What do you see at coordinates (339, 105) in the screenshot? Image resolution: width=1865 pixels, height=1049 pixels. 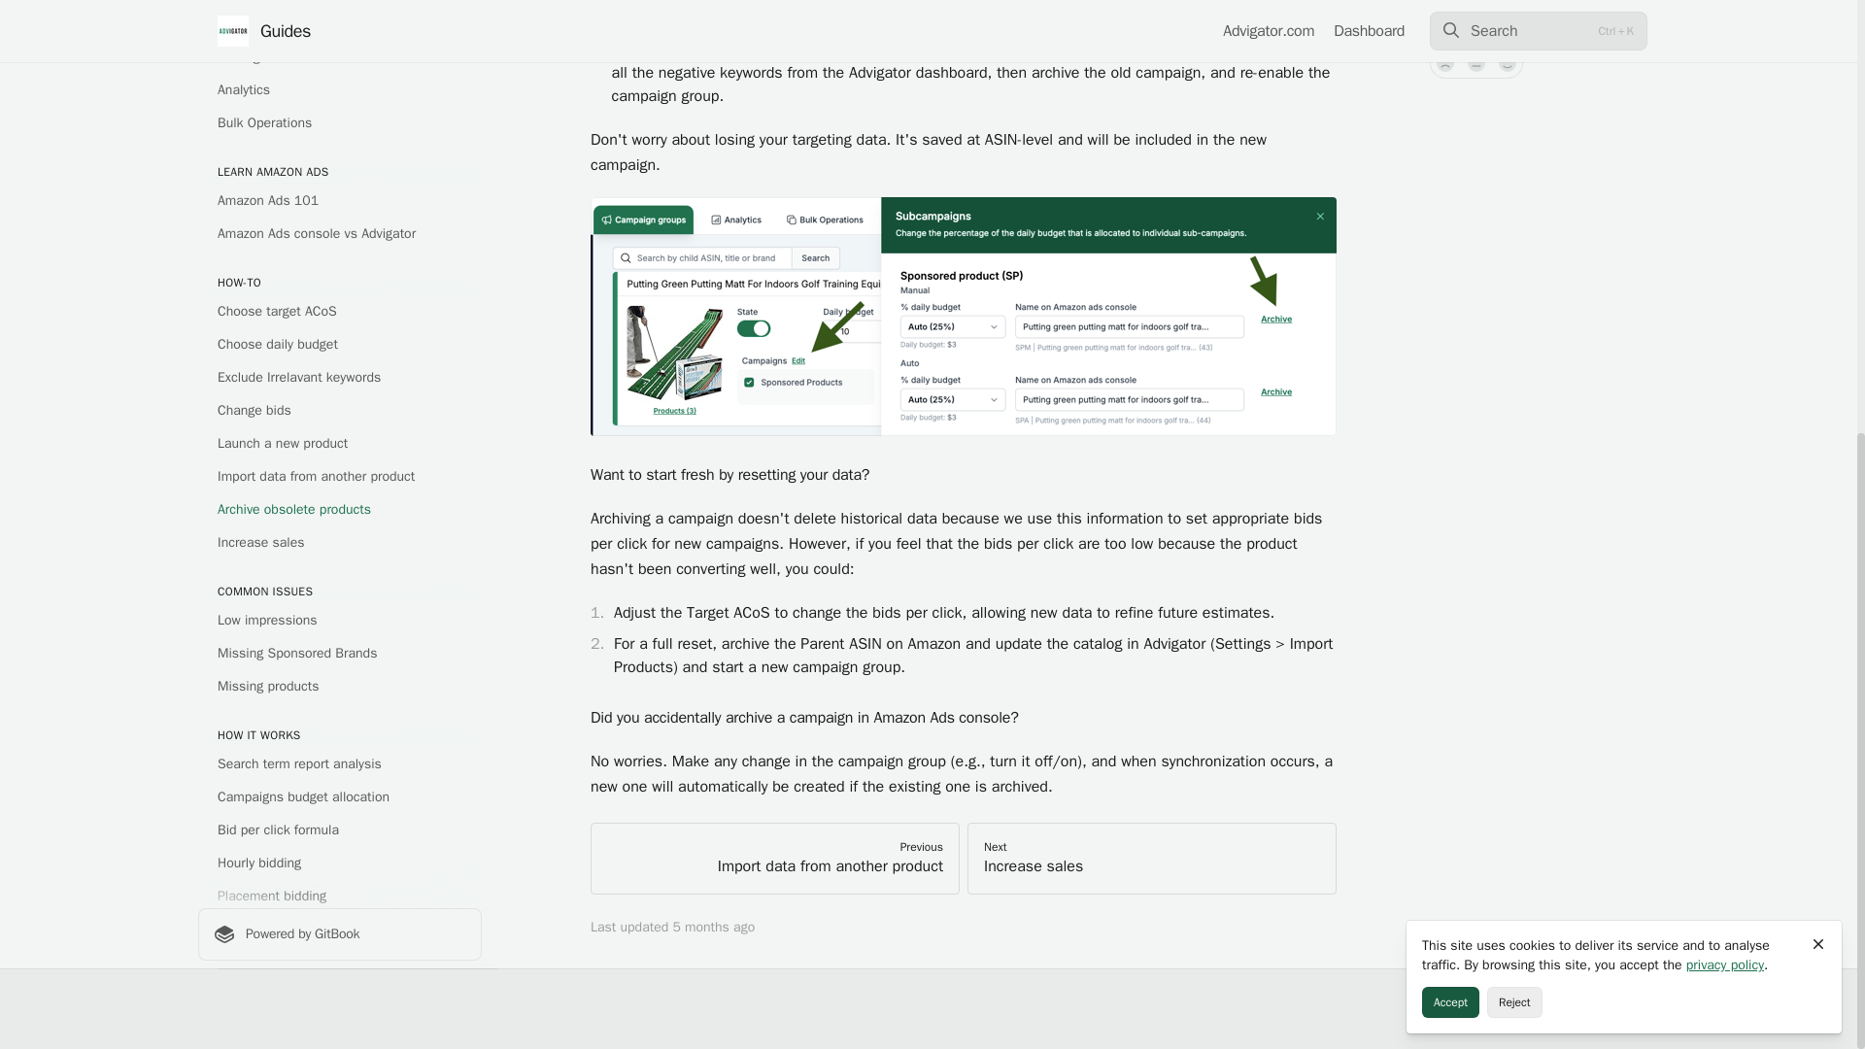 I see `Search term report analysis` at bounding box center [339, 105].